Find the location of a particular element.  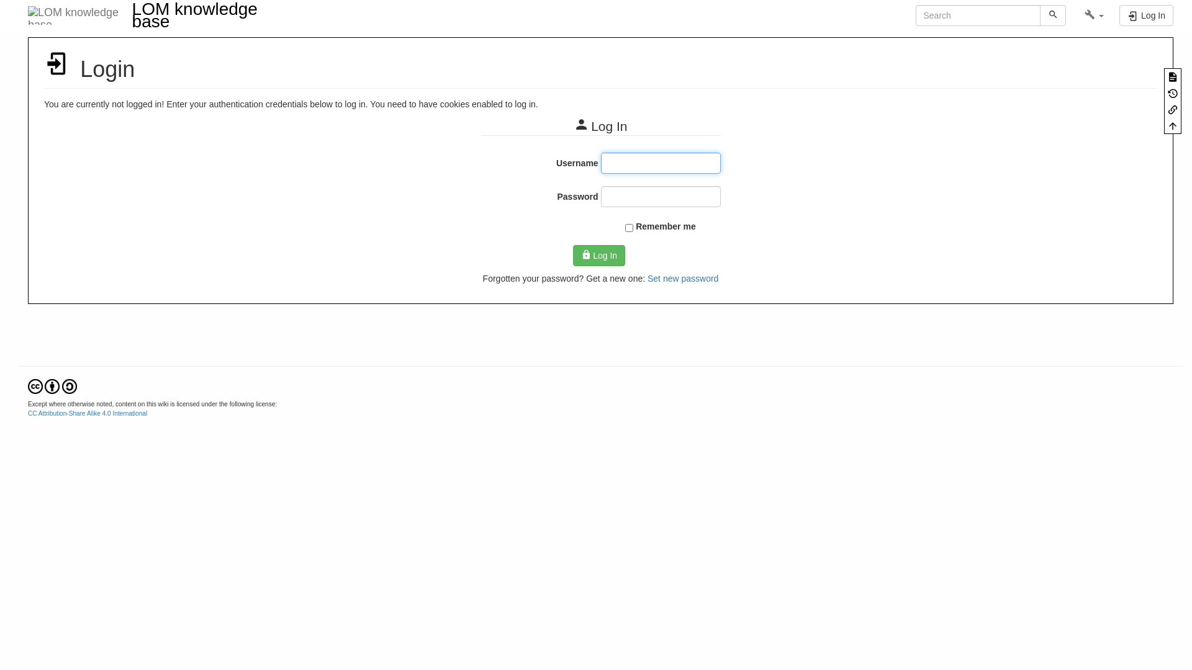

[F] is located at coordinates (977, 16).